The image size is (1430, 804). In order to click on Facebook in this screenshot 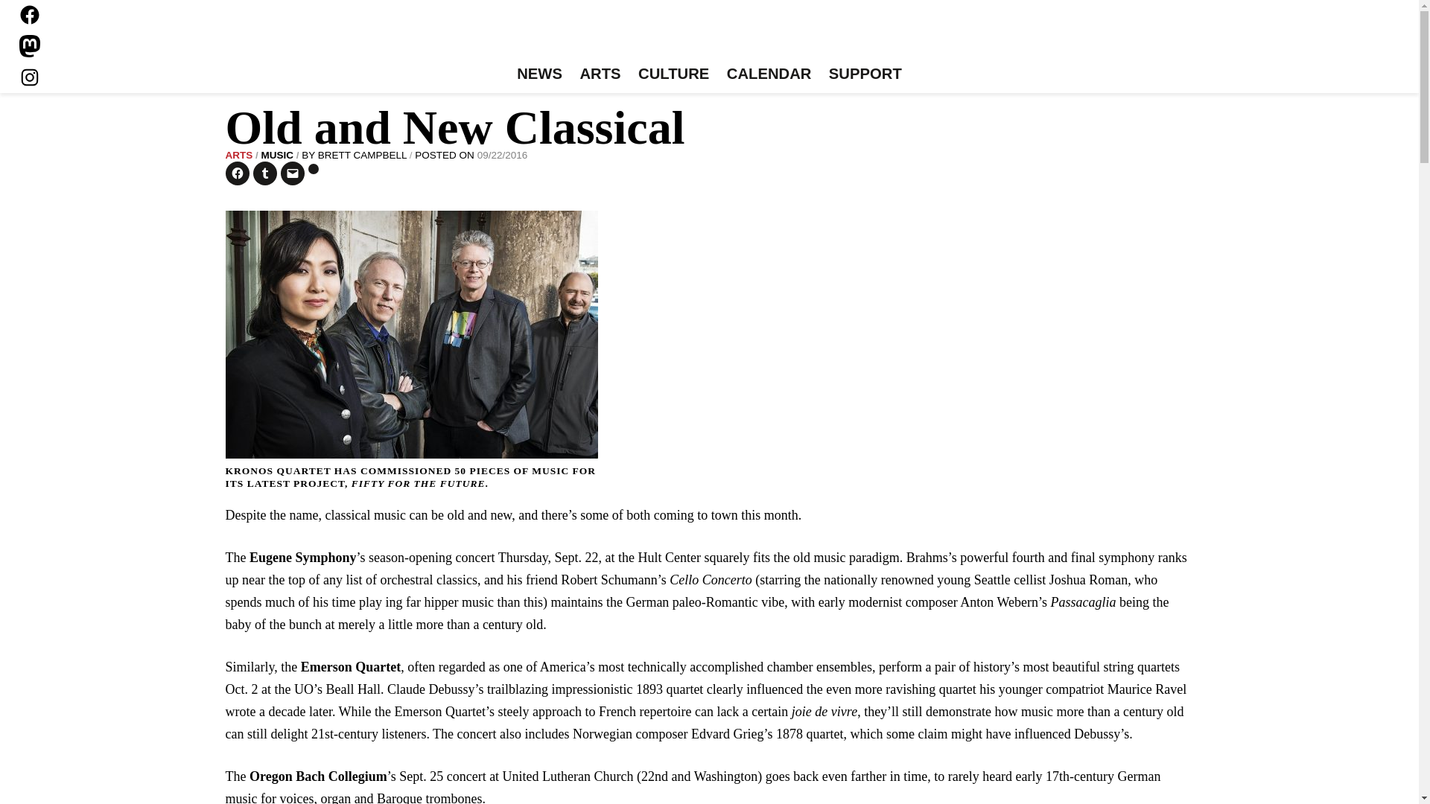, I will do `click(30, 15)`.